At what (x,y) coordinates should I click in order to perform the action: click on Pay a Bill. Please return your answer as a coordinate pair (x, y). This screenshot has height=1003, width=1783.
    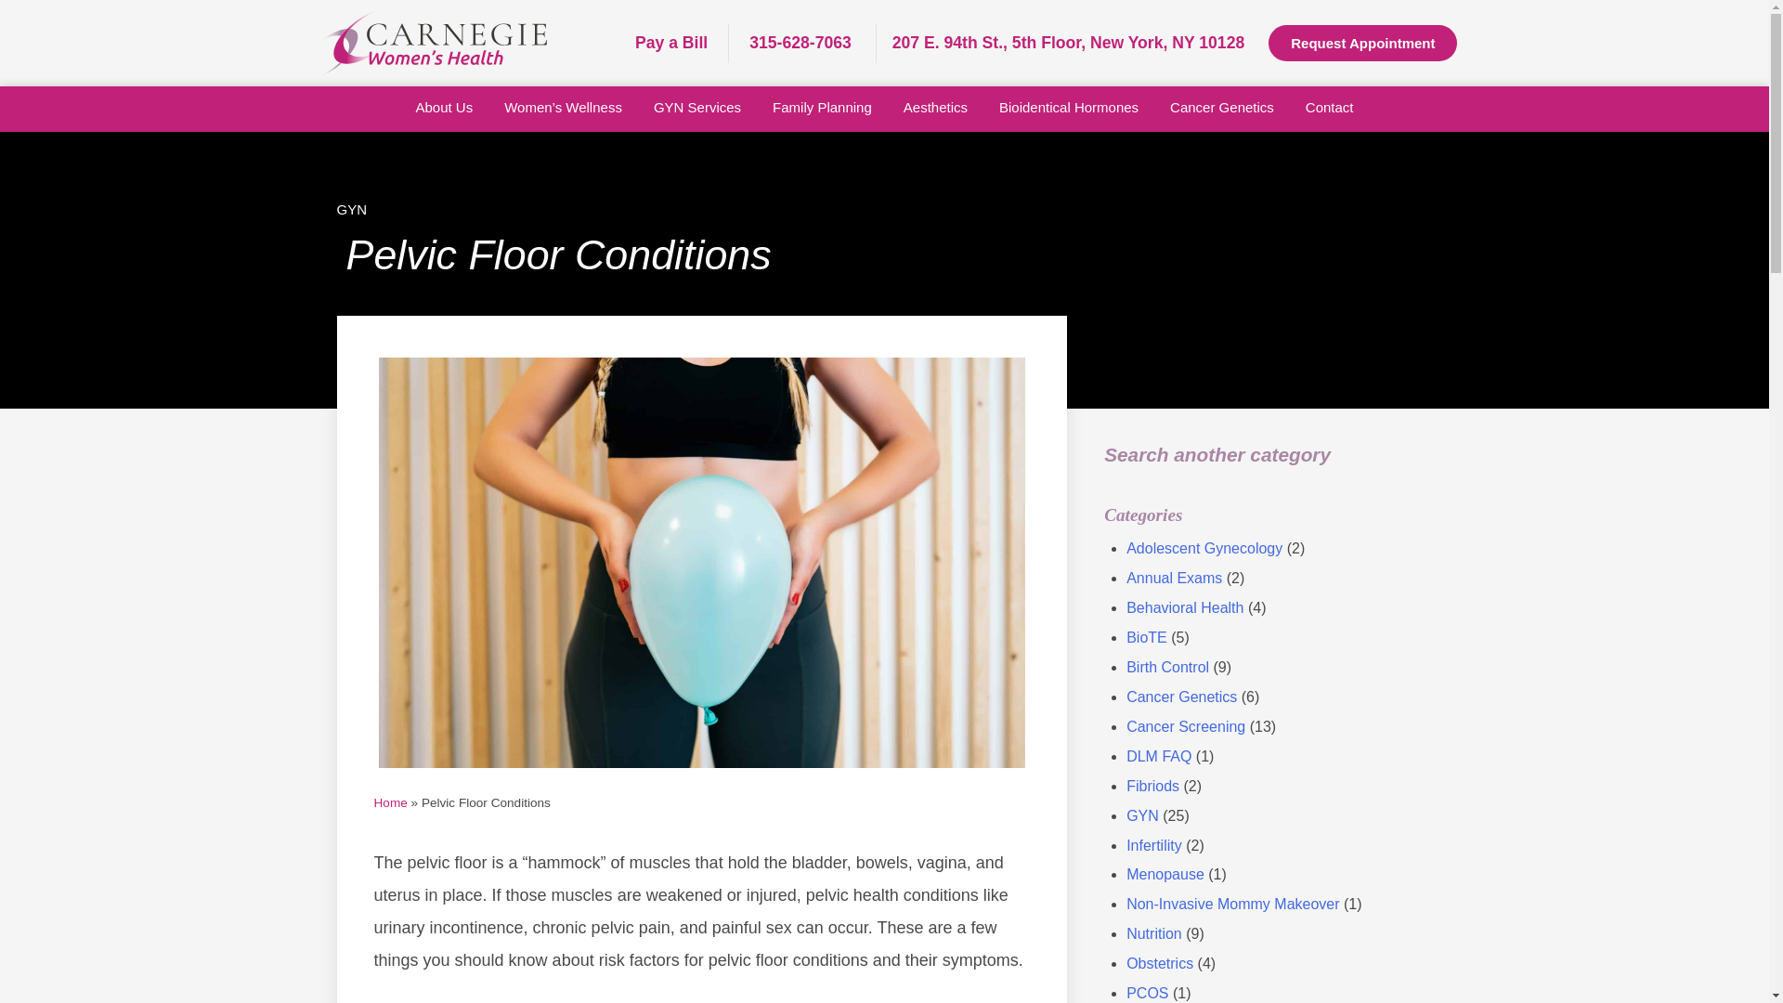
    Looking at the image, I should click on (670, 43).